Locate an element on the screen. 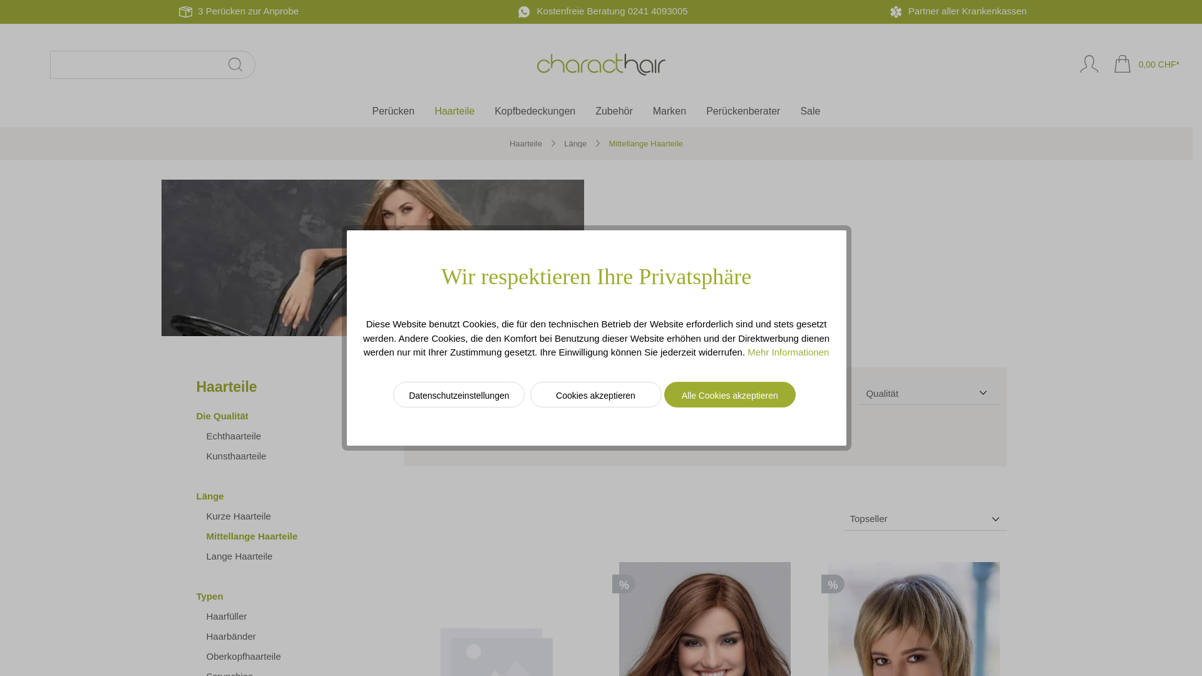 The height and width of the screenshot is (676, 1202). Kunsthaarteile is located at coordinates (275, 456).